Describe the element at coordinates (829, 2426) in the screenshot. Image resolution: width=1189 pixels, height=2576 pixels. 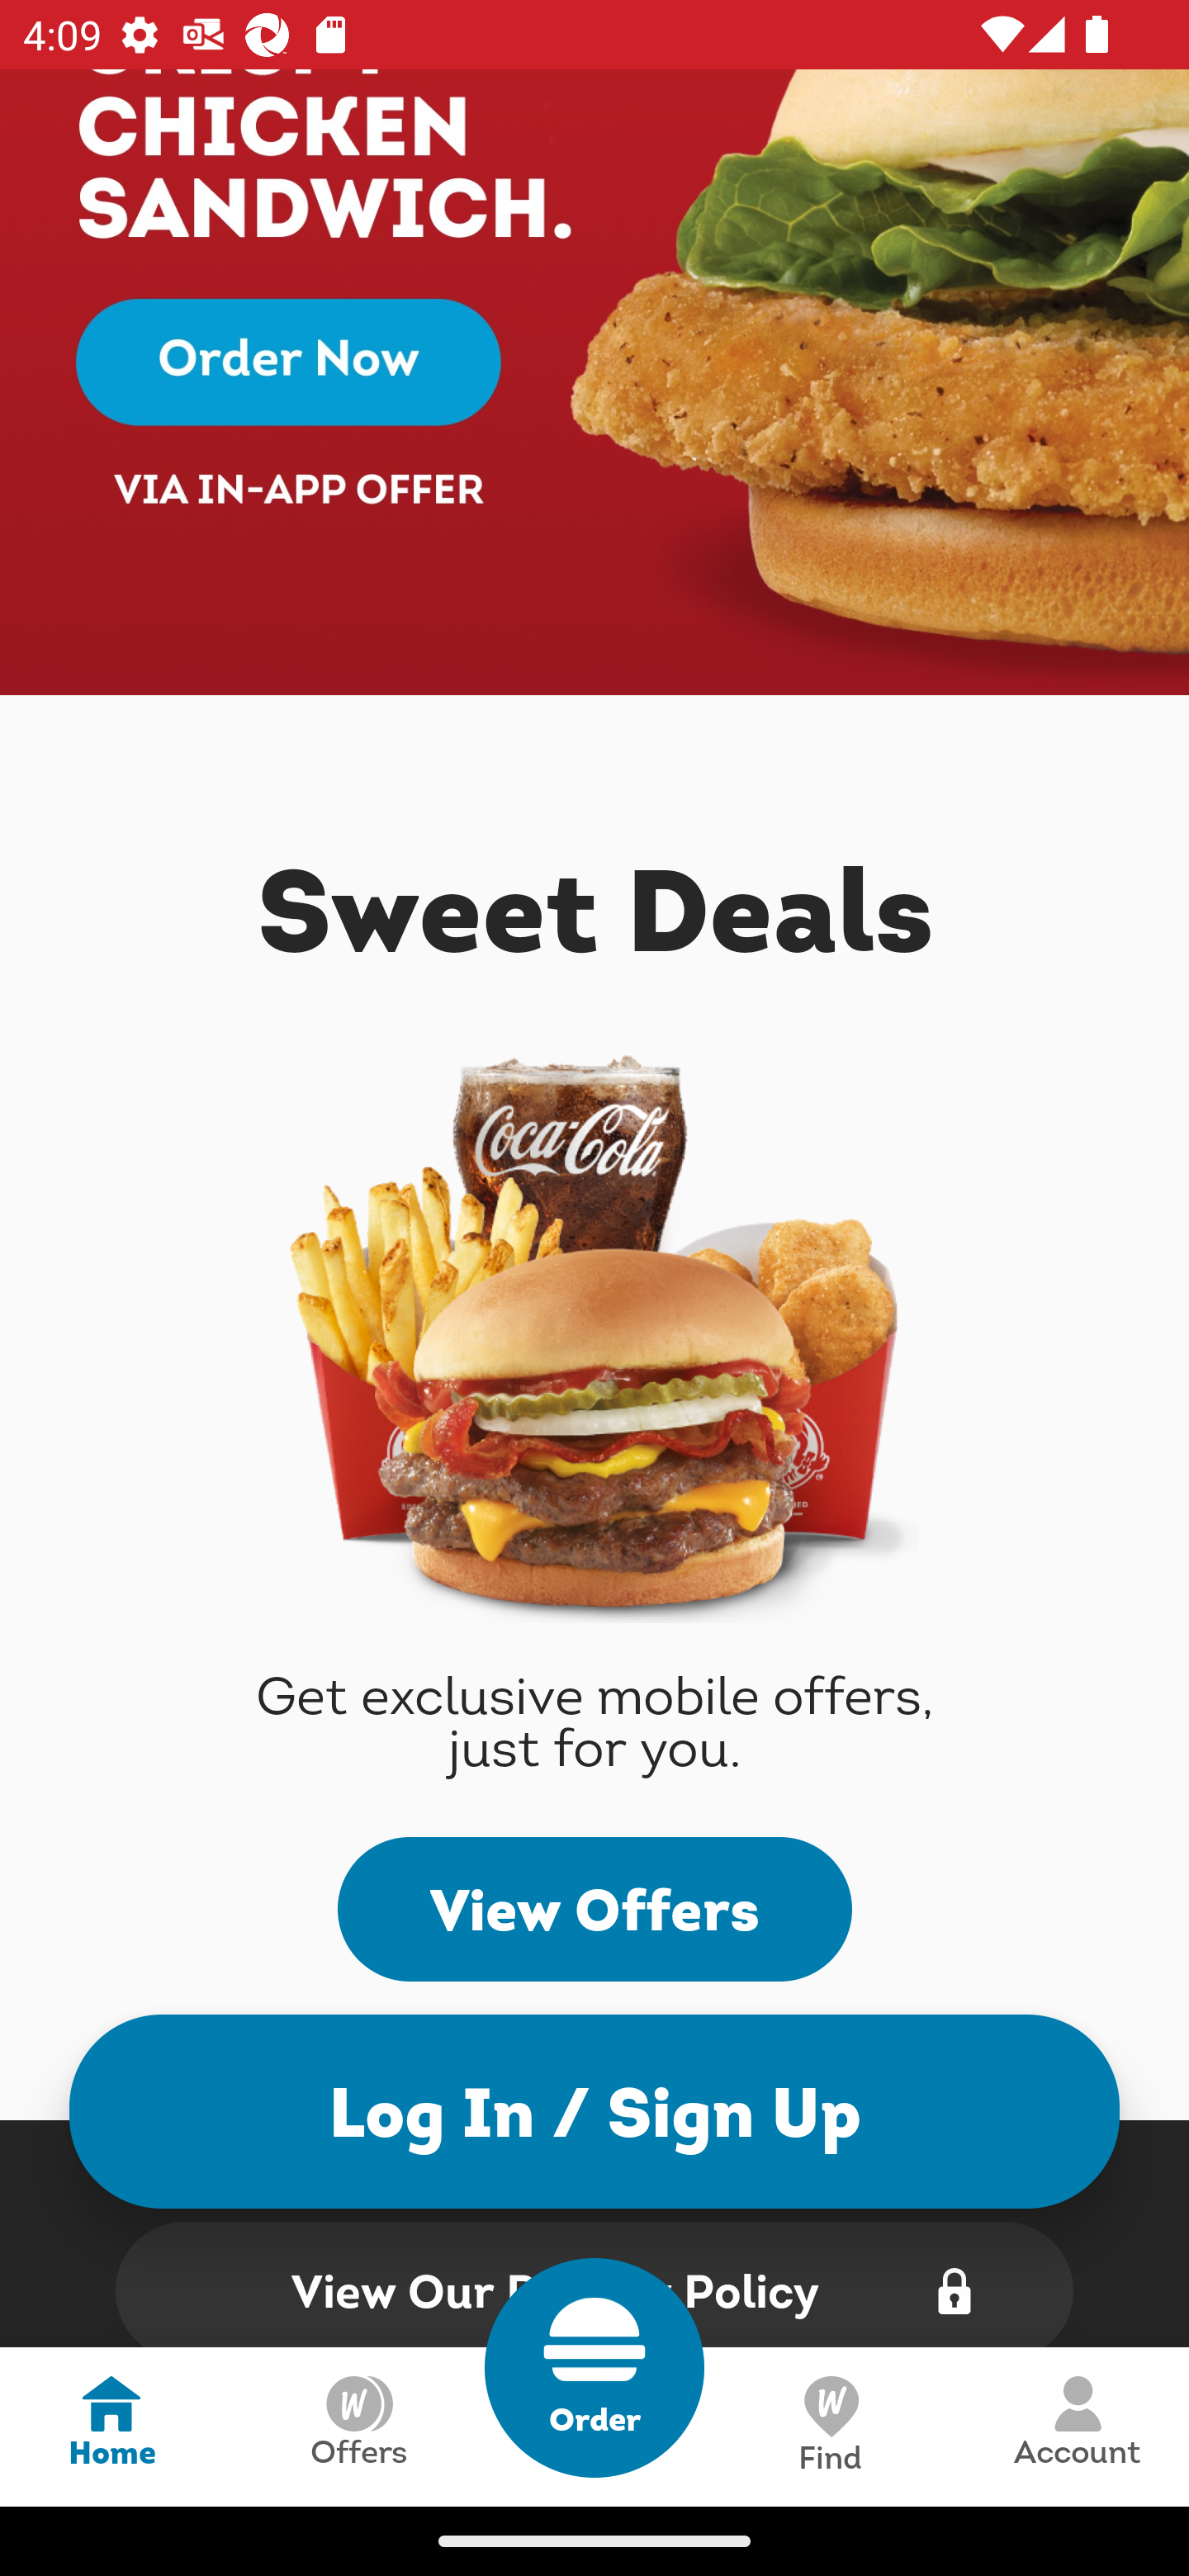
I see `Scan,4 of 5 Find Find` at that location.